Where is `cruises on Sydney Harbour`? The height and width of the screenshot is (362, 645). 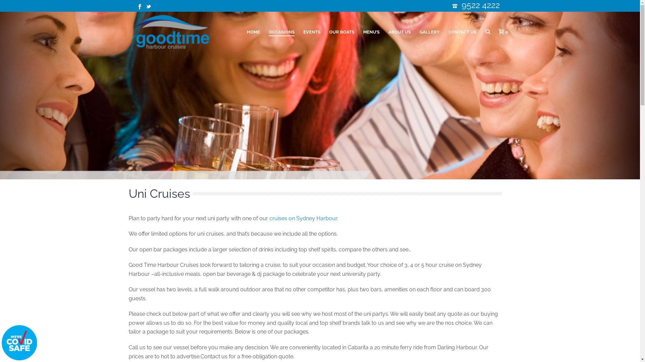
cruises on Sydney Harbour is located at coordinates (303, 219).